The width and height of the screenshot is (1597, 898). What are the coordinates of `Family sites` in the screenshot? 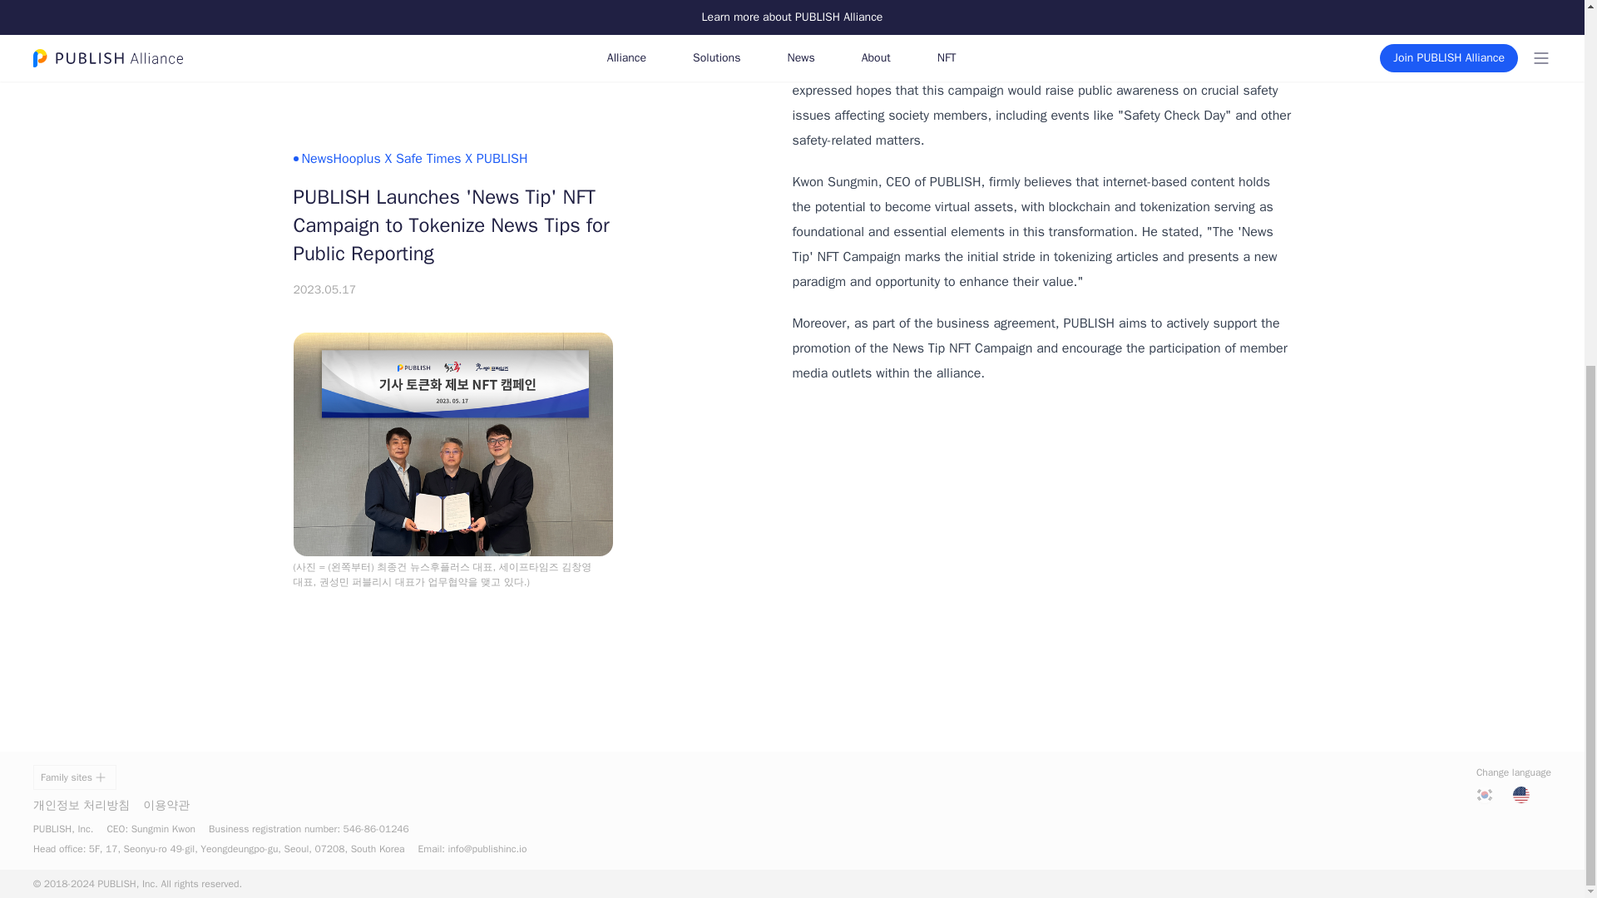 It's located at (75, 777).